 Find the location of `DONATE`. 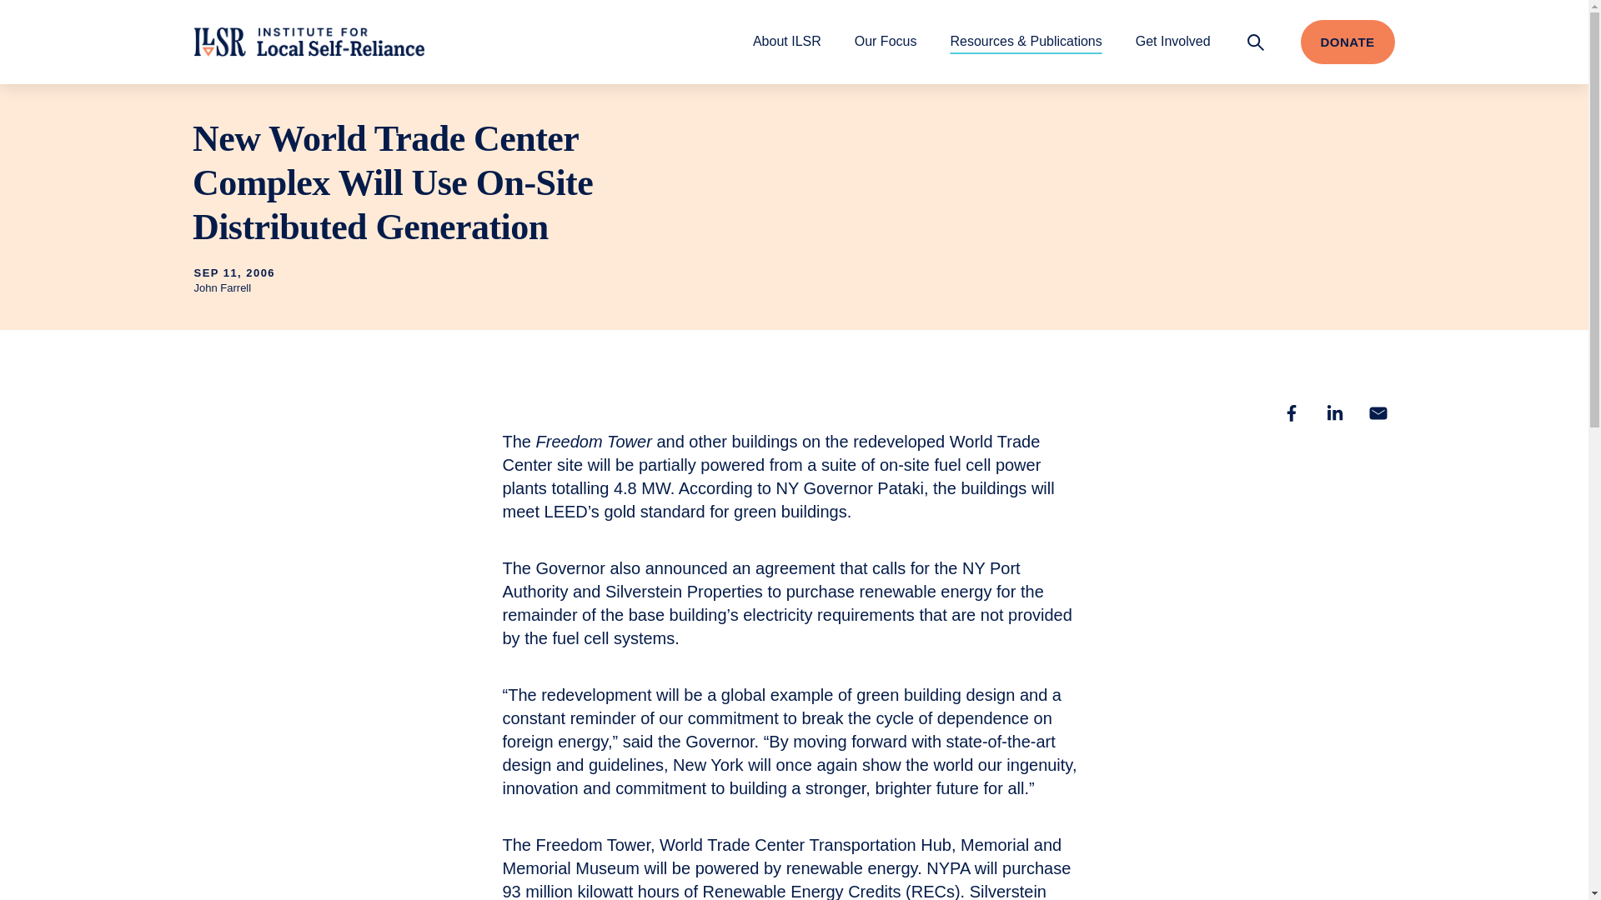

DONATE is located at coordinates (1348, 42).